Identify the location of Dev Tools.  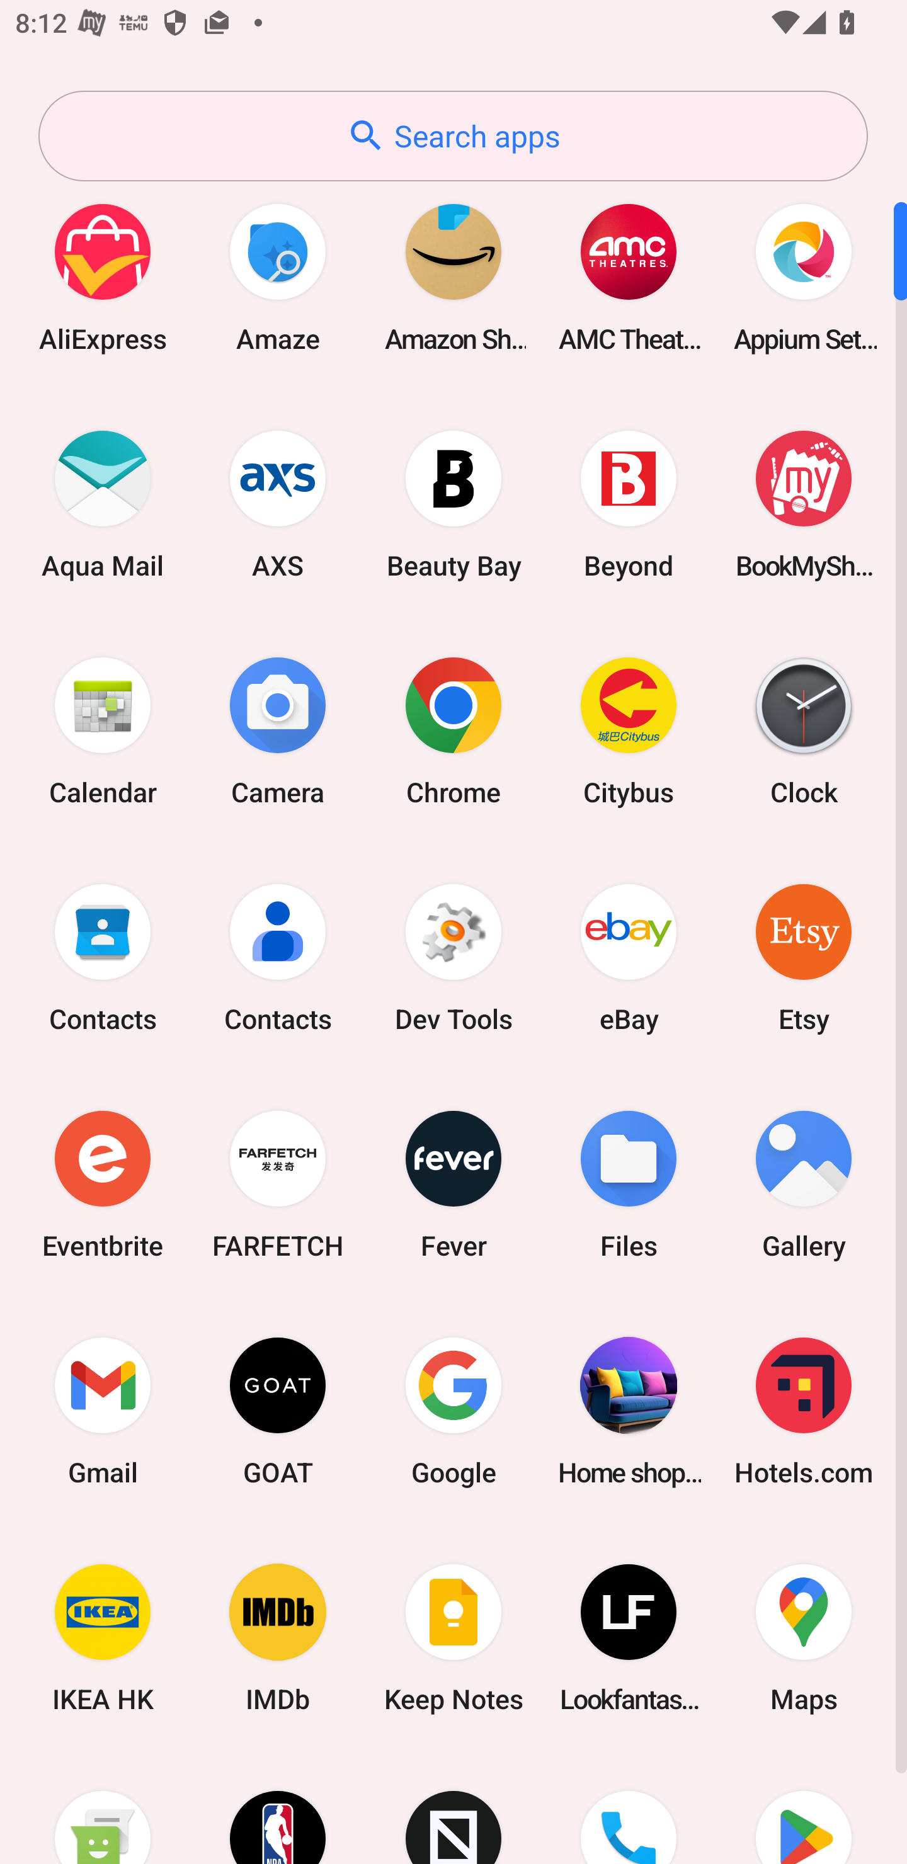
(453, 957).